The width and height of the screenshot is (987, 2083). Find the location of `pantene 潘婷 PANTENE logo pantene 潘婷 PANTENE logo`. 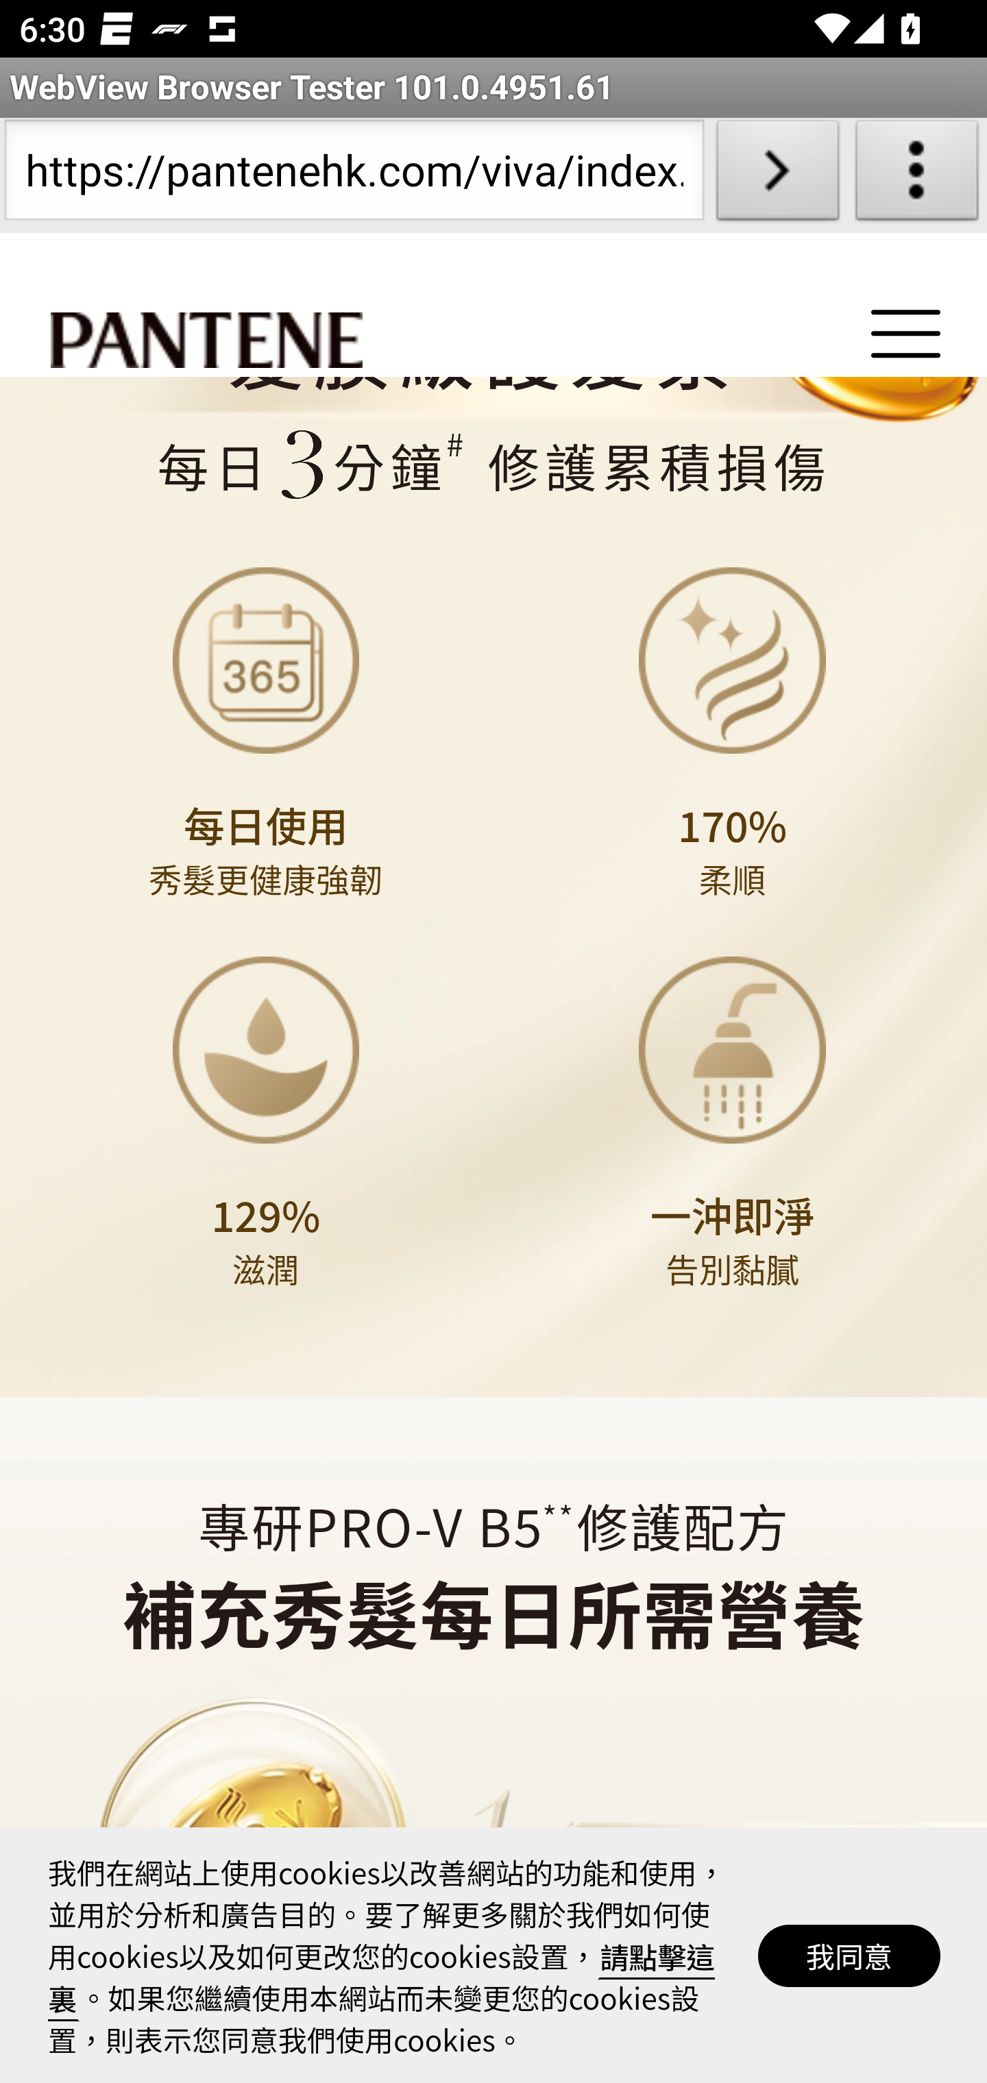

pantene 潘婷 PANTENE logo pantene 潘婷 PANTENE logo is located at coordinates (206, 341).